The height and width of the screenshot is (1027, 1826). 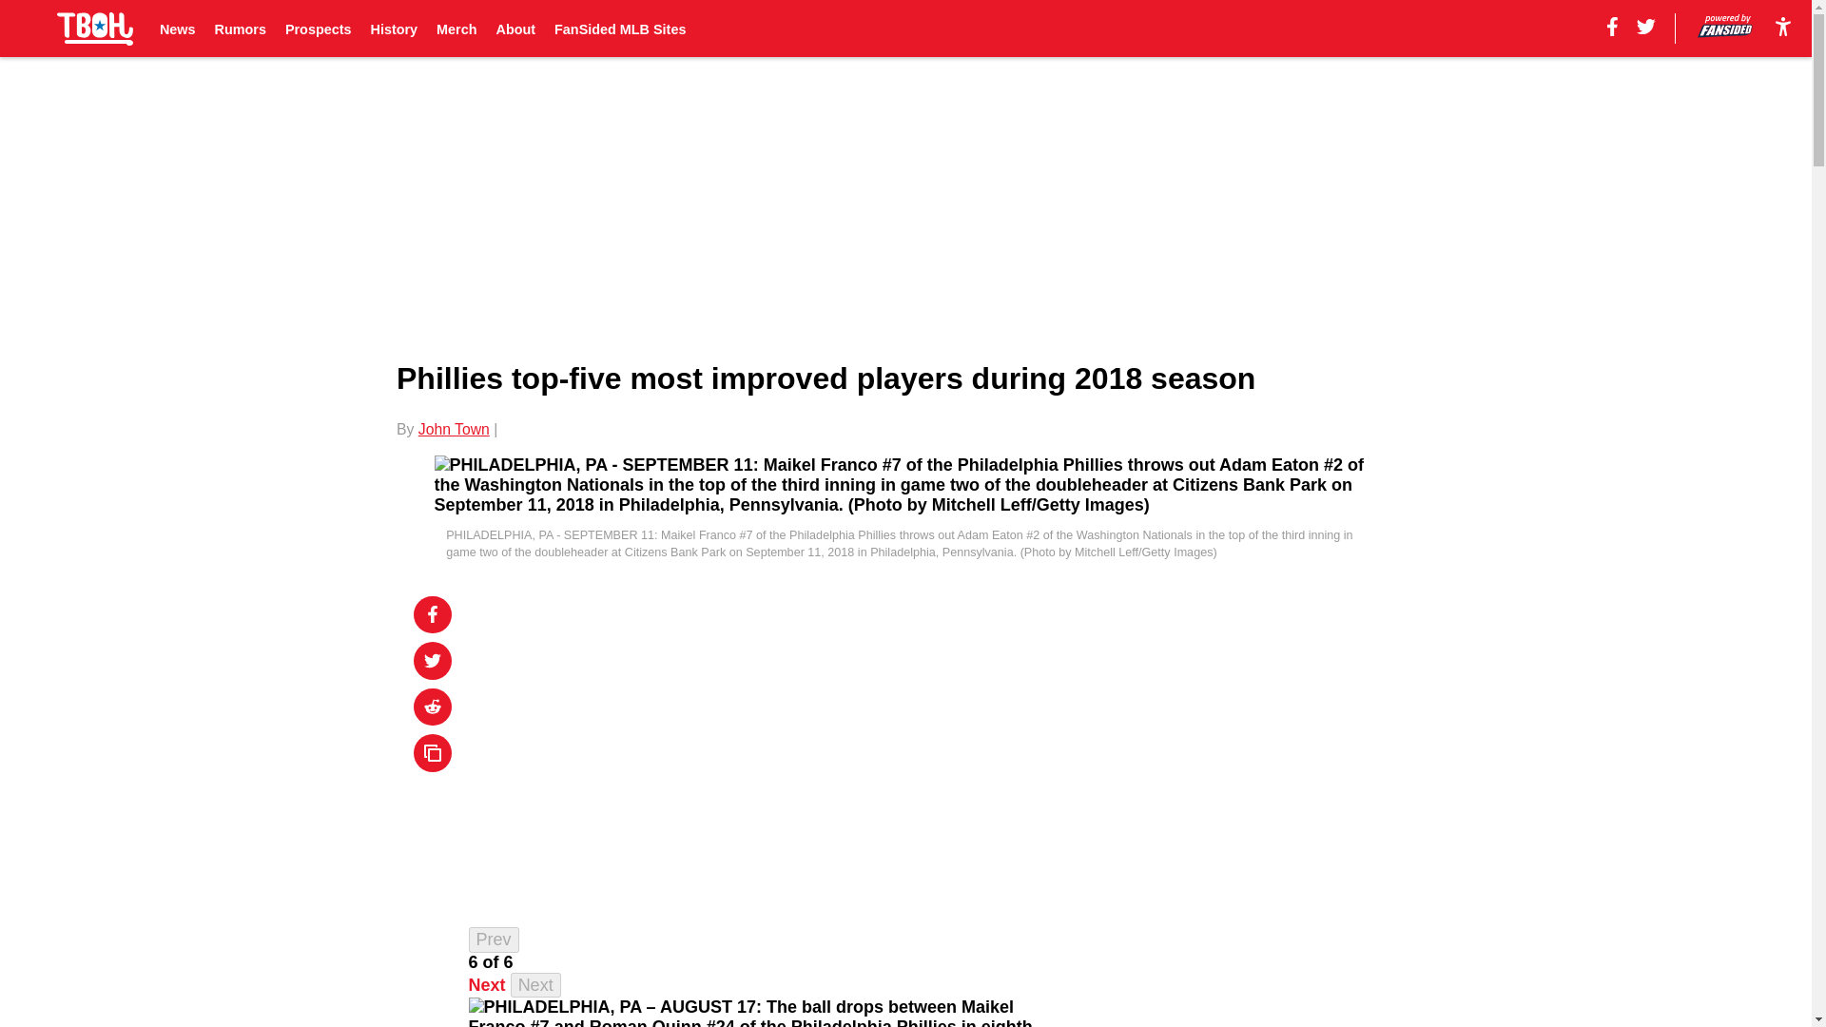 What do you see at coordinates (620, 29) in the screenshot?
I see `FanSided MLB Sites` at bounding box center [620, 29].